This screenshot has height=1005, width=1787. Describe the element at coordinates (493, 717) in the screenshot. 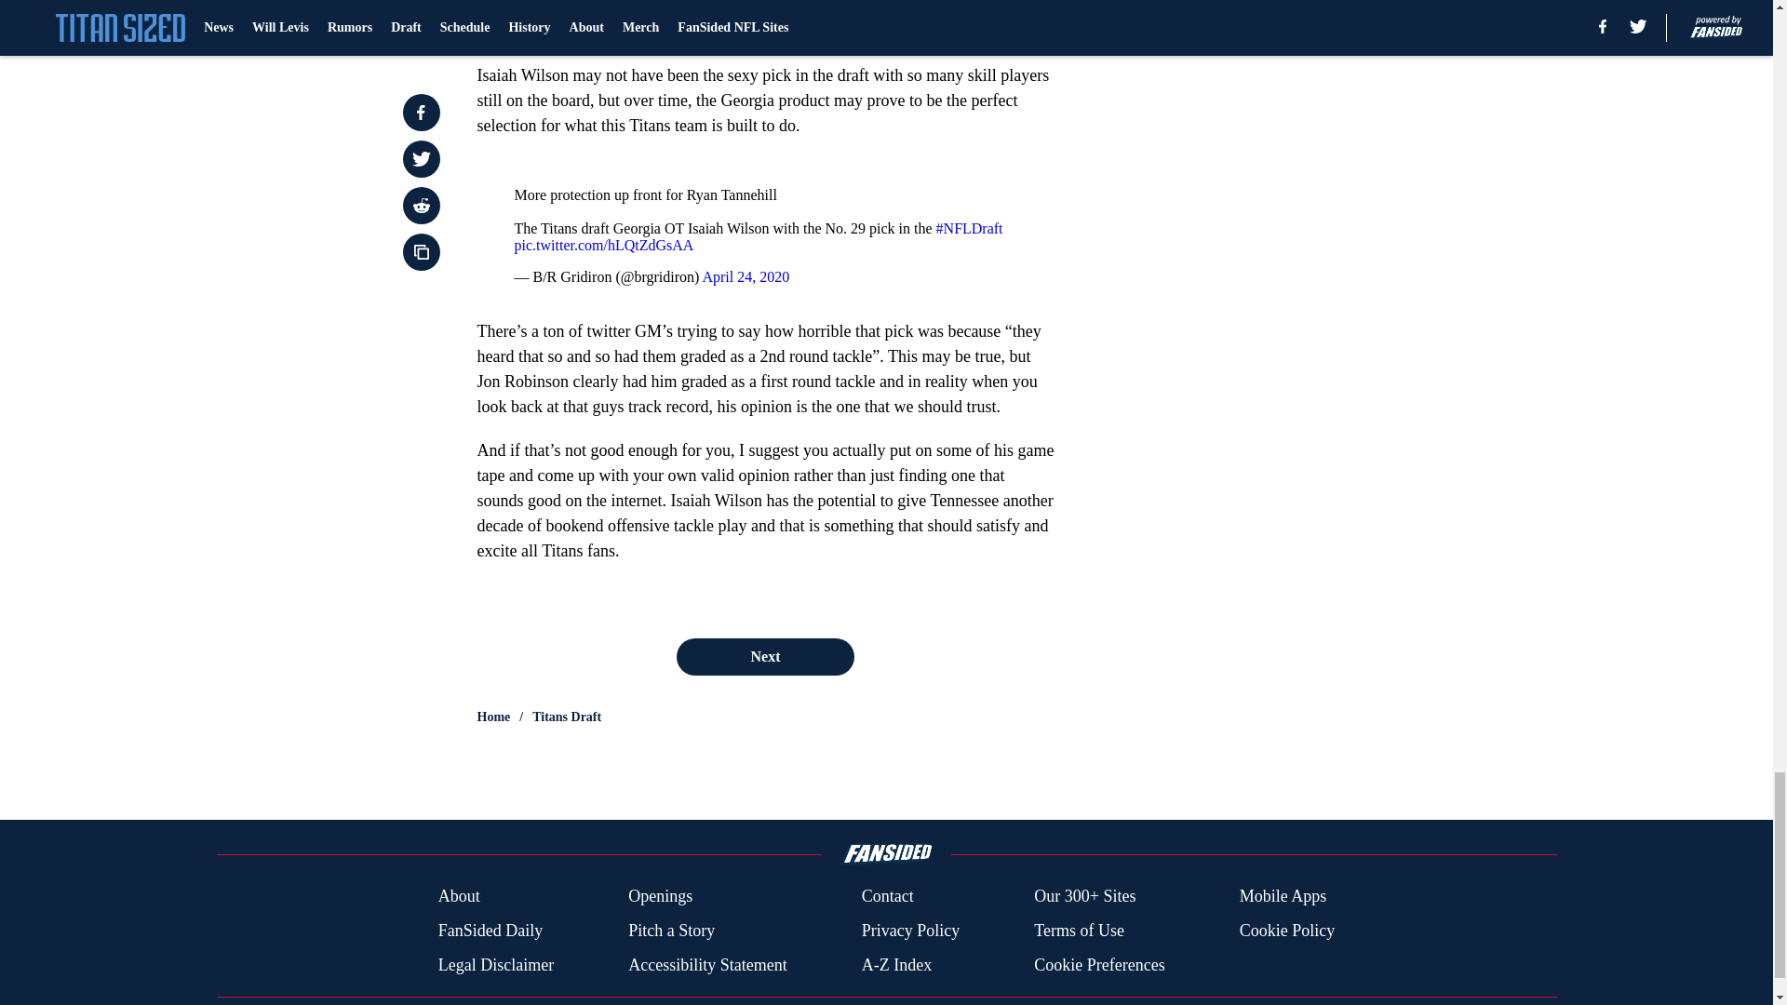

I see `Home` at that location.